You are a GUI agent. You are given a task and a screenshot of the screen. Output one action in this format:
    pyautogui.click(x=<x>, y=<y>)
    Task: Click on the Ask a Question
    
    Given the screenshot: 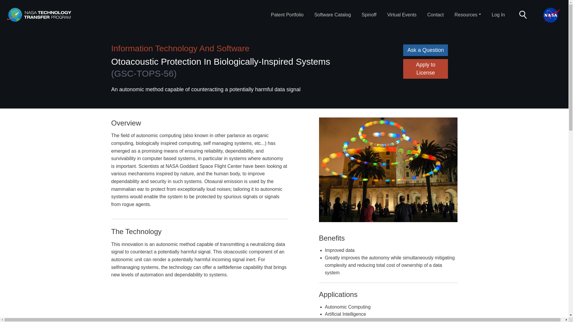 What is the action you would take?
    pyautogui.click(x=426, y=50)
    